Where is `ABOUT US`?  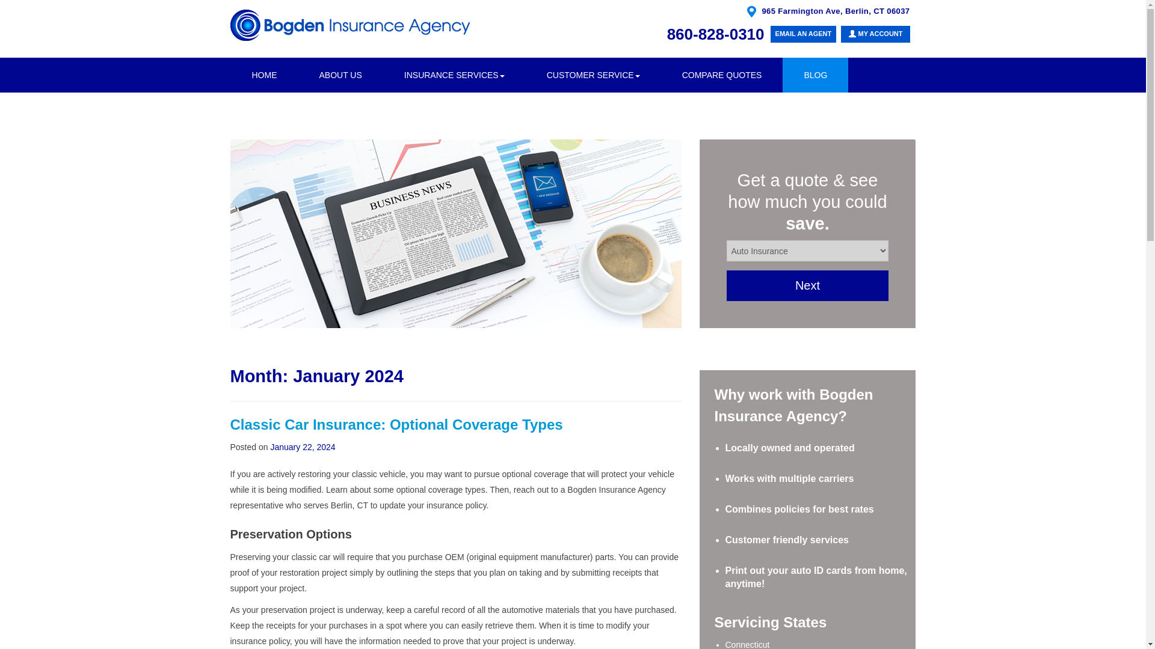 ABOUT US is located at coordinates (340, 75).